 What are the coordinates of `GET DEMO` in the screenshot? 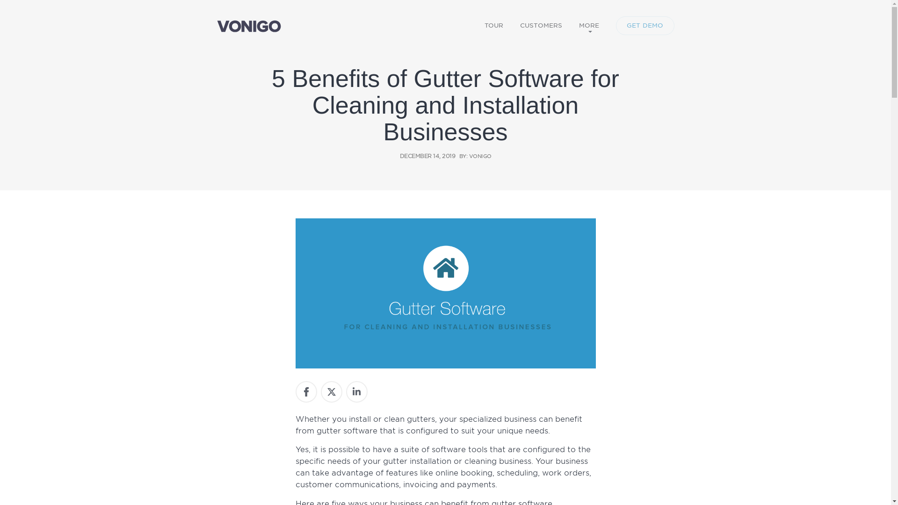 It's located at (645, 25).